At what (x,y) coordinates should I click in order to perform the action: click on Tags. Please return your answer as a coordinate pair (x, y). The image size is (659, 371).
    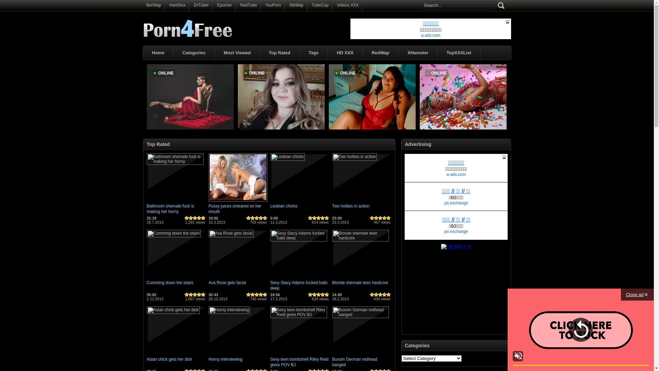
    Looking at the image, I should click on (314, 53).